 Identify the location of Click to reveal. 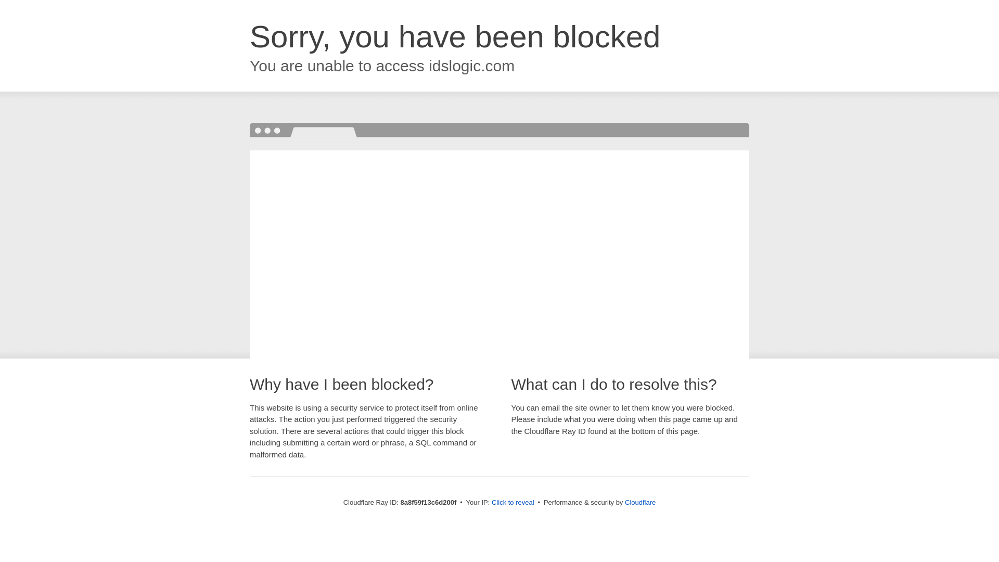
(513, 503).